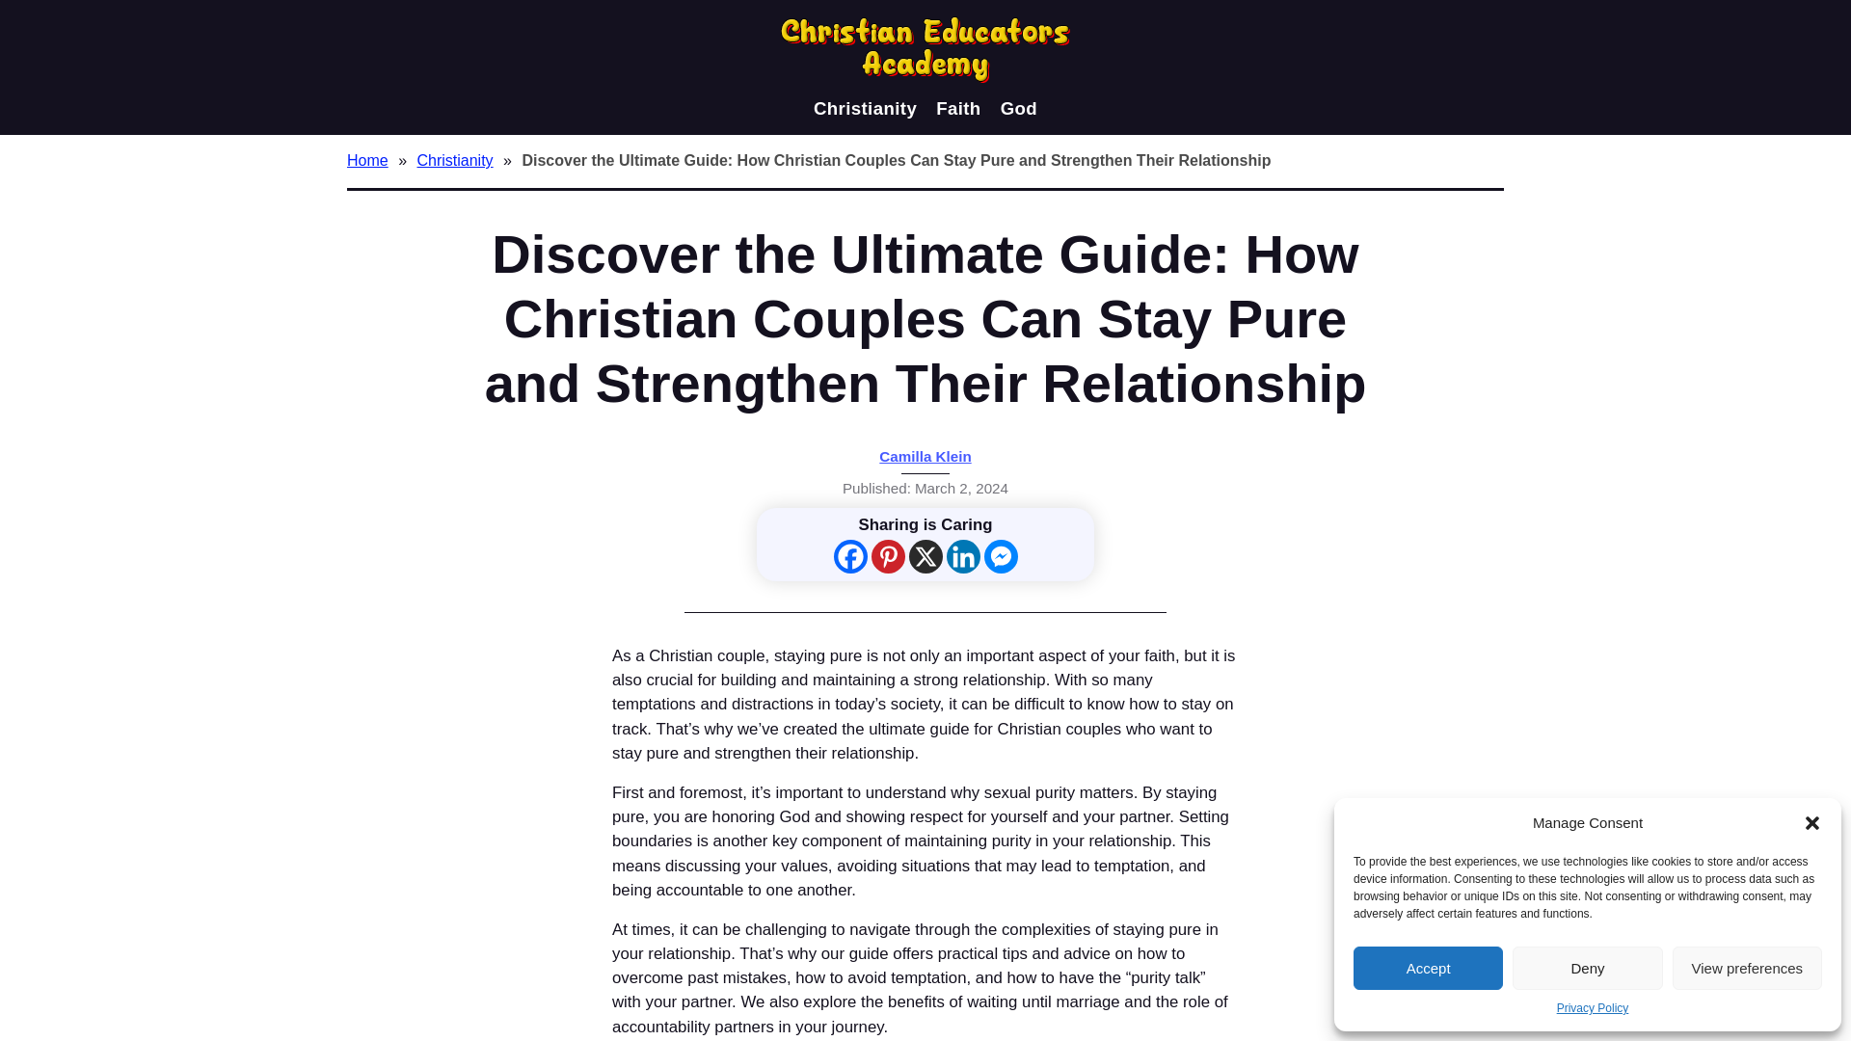 This screenshot has width=1851, height=1041. Describe the element at coordinates (1428, 968) in the screenshot. I see `Accept` at that location.